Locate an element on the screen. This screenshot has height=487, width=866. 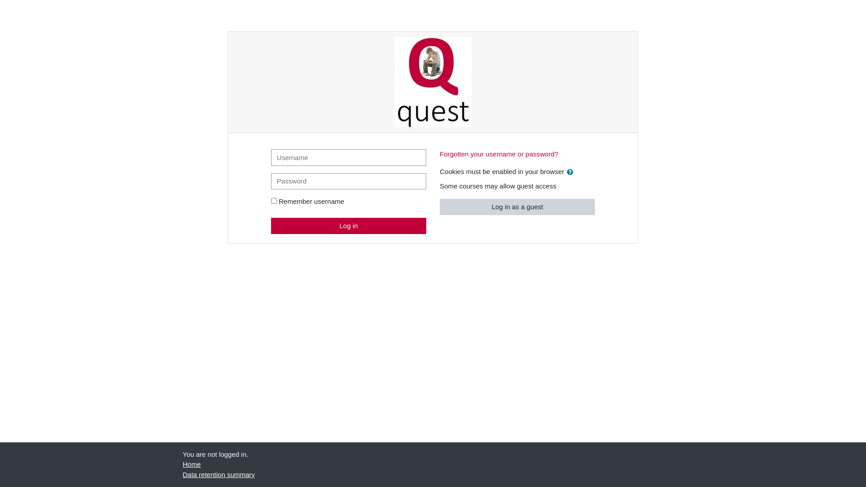
Log in is located at coordinates (349, 225).